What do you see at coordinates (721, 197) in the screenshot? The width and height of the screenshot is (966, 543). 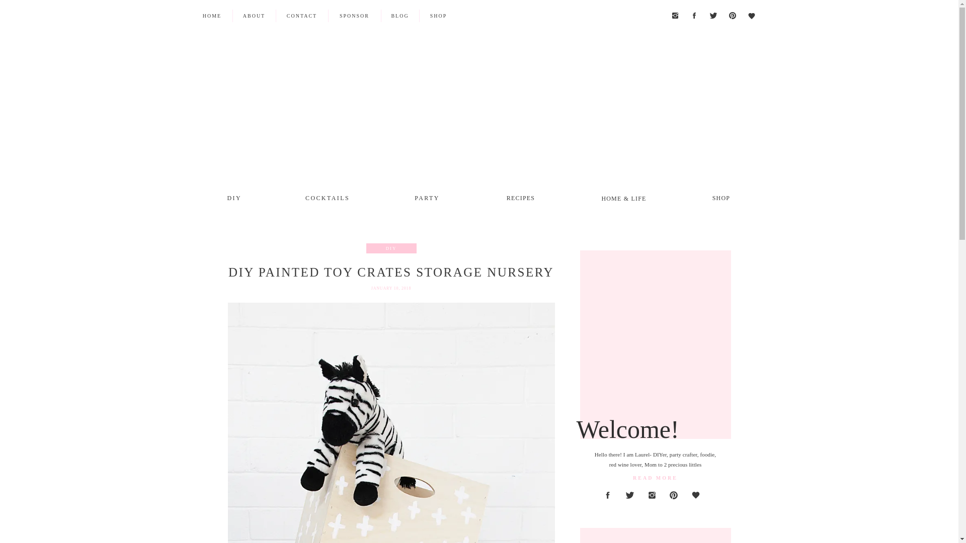 I see `SHOP` at bounding box center [721, 197].